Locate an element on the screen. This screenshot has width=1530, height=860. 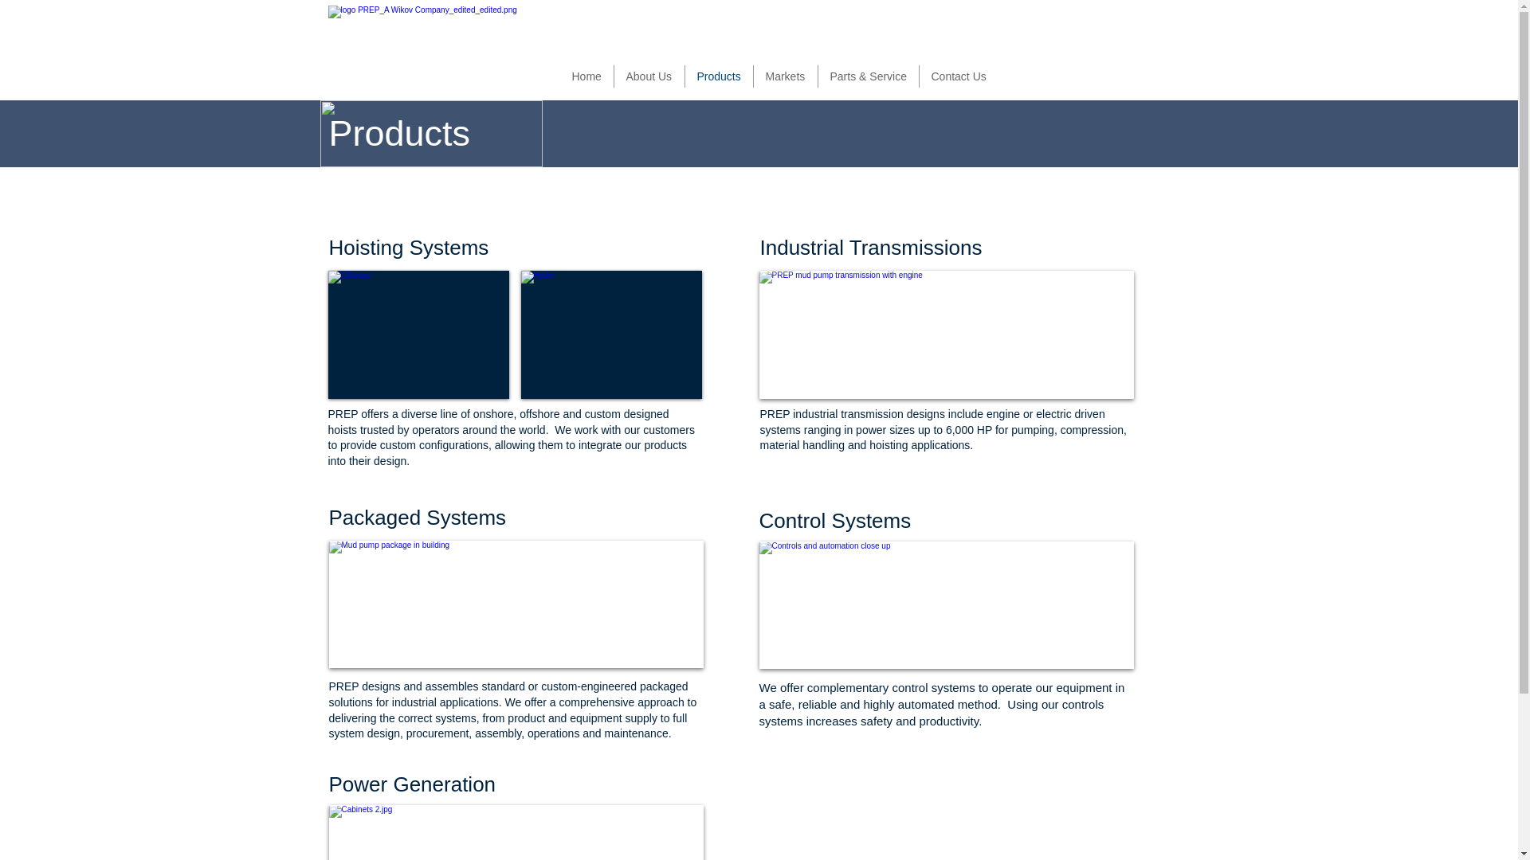
Drilling Rig Controls  is located at coordinates (946, 605).